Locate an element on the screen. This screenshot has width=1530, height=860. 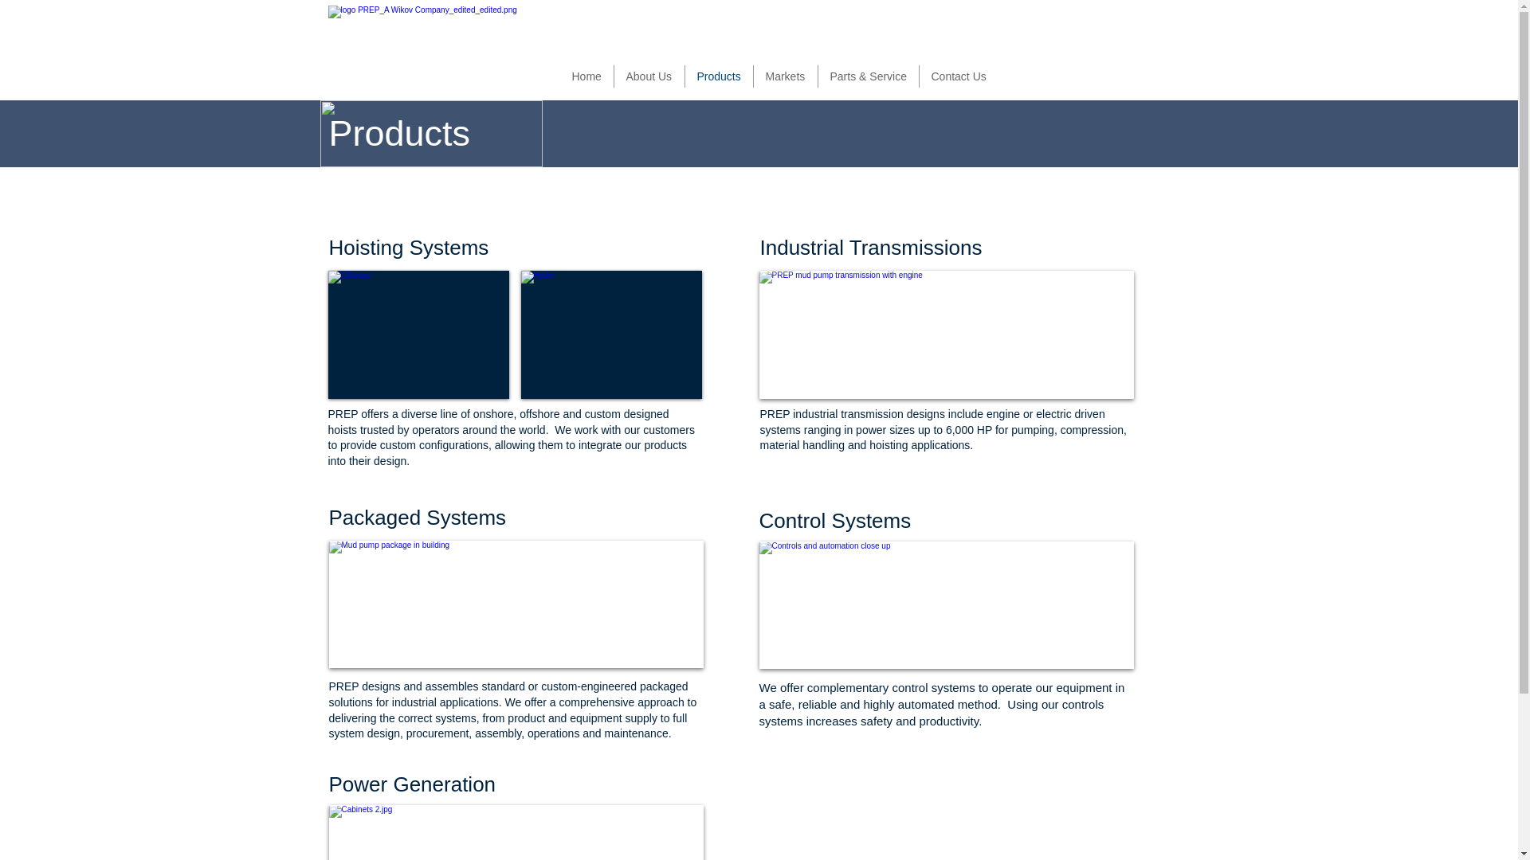
Drilling Rig Controls  is located at coordinates (946, 605).